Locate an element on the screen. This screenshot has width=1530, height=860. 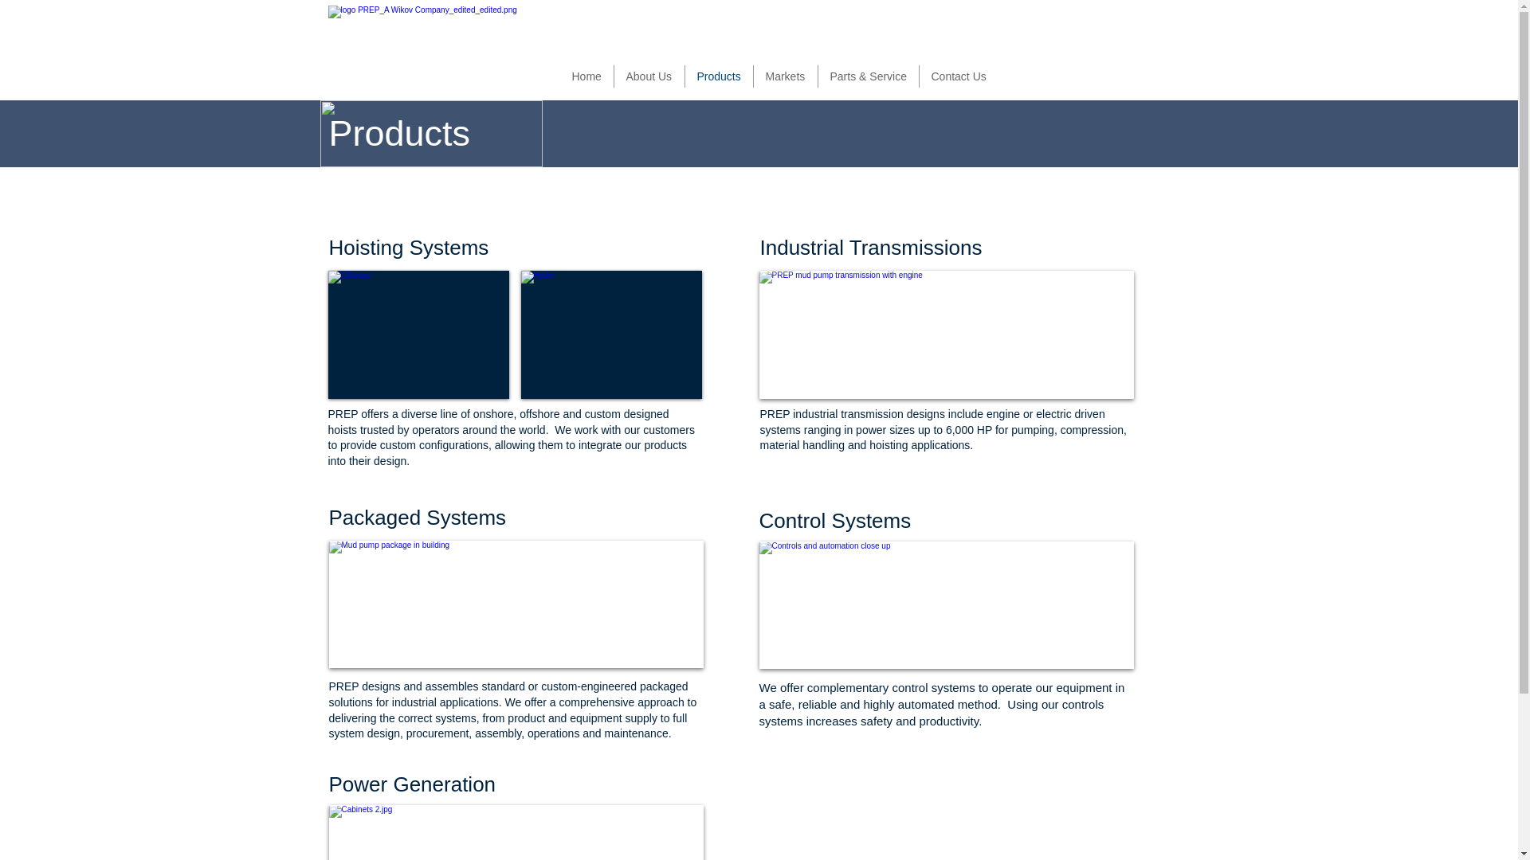
Drilling Rig Controls  is located at coordinates (946, 605).